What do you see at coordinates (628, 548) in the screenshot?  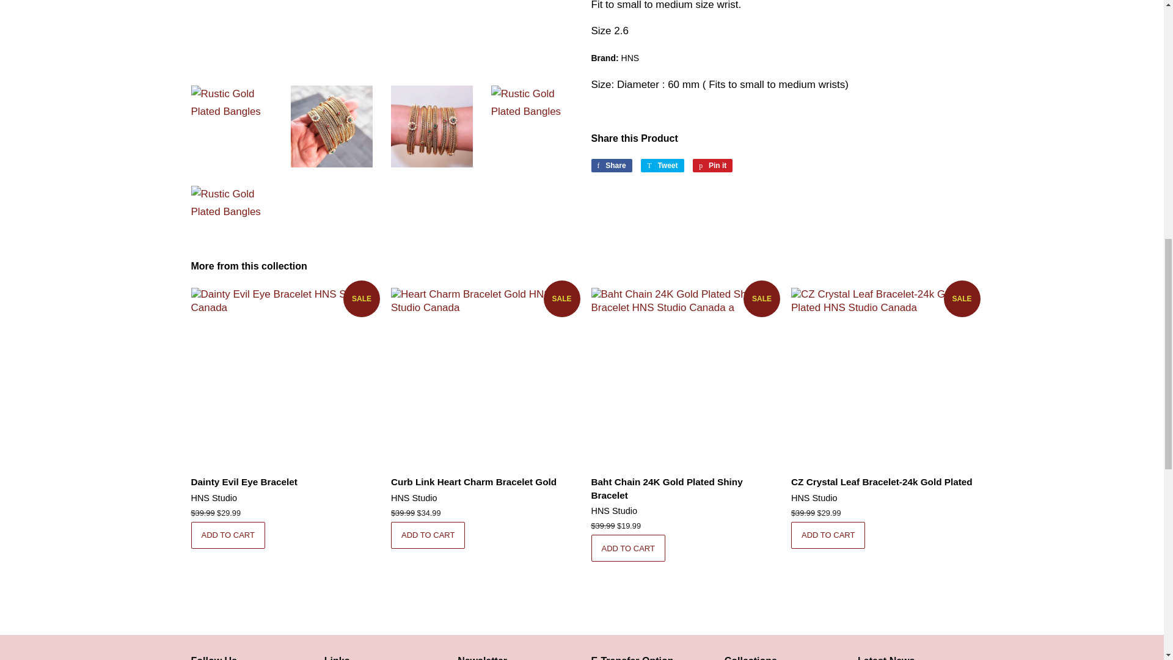 I see `Add to cart` at bounding box center [628, 548].